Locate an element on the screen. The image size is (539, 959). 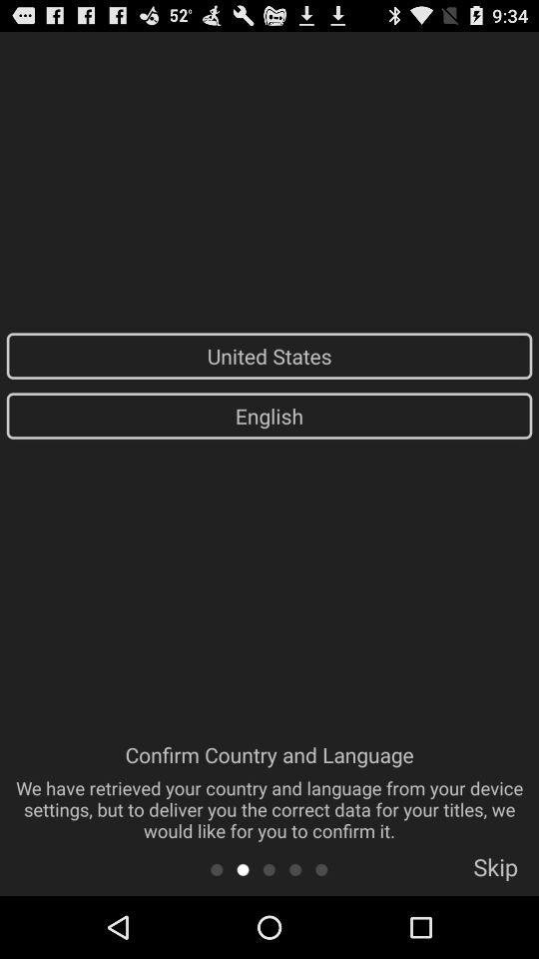
go to the 4th page is located at coordinates (295, 869).